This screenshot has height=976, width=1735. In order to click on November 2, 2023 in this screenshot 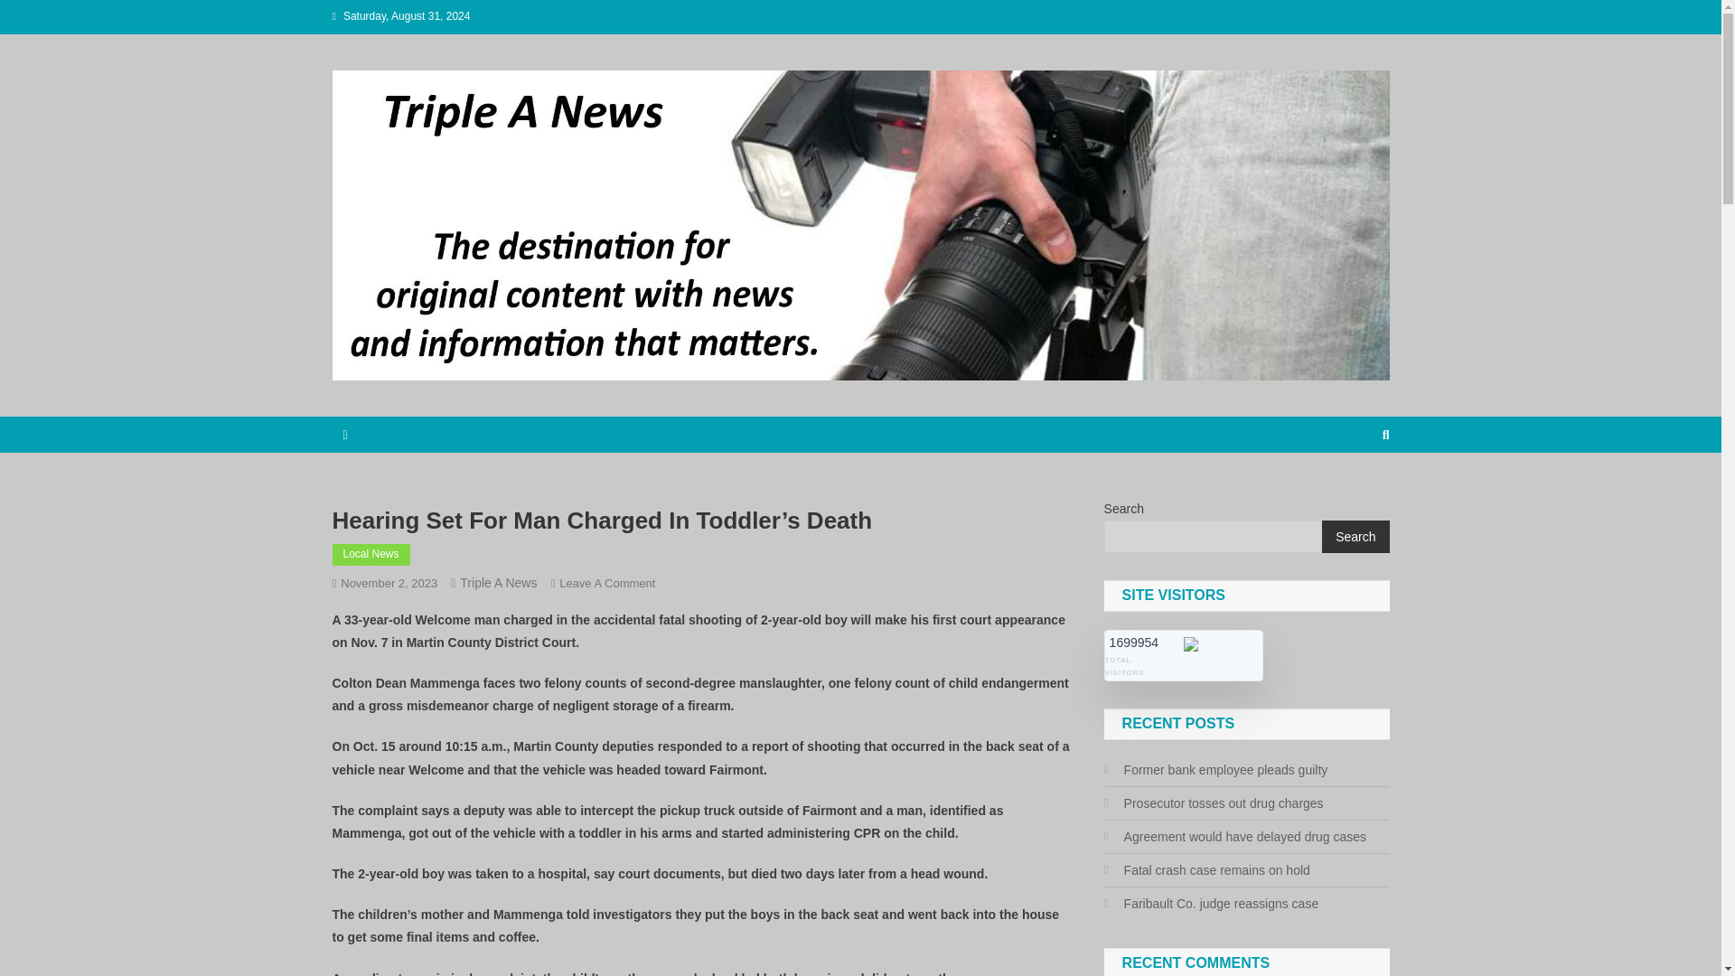, I will do `click(389, 584)`.